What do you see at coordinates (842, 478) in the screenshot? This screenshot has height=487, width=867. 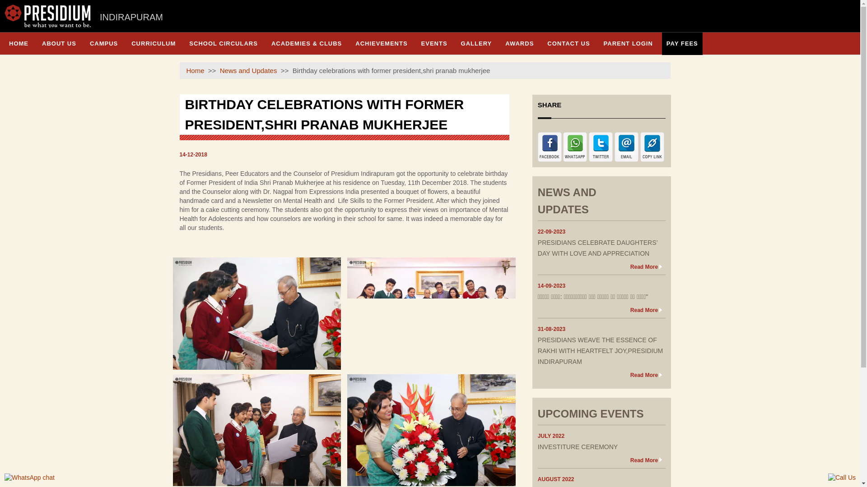 I see `Call Us` at bounding box center [842, 478].